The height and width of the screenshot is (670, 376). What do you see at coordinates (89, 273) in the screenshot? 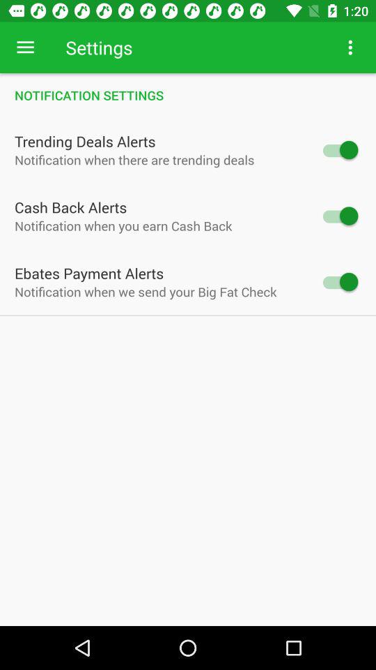
I see `jump until the ebates payment alerts icon` at bounding box center [89, 273].